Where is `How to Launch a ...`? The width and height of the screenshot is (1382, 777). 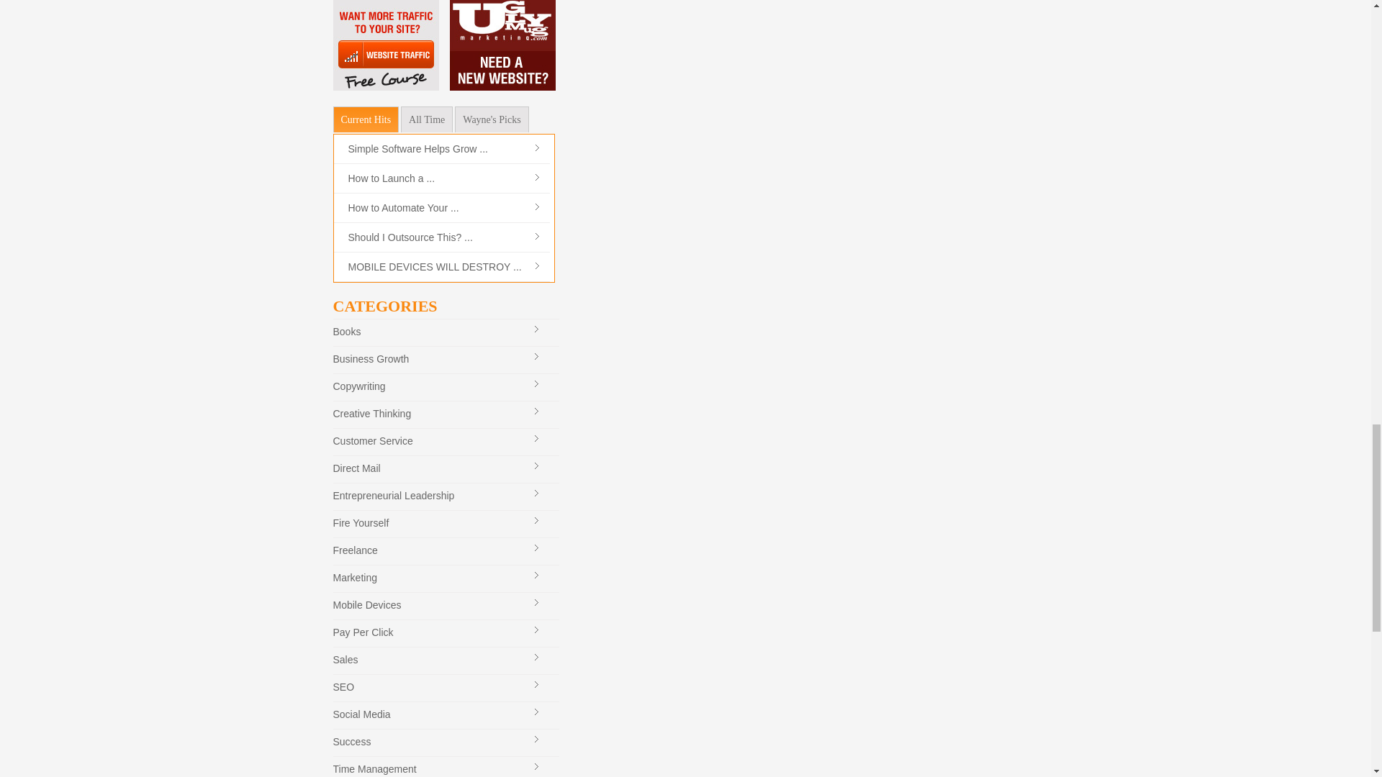 How to Launch a ... is located at coordinates (392, 178).